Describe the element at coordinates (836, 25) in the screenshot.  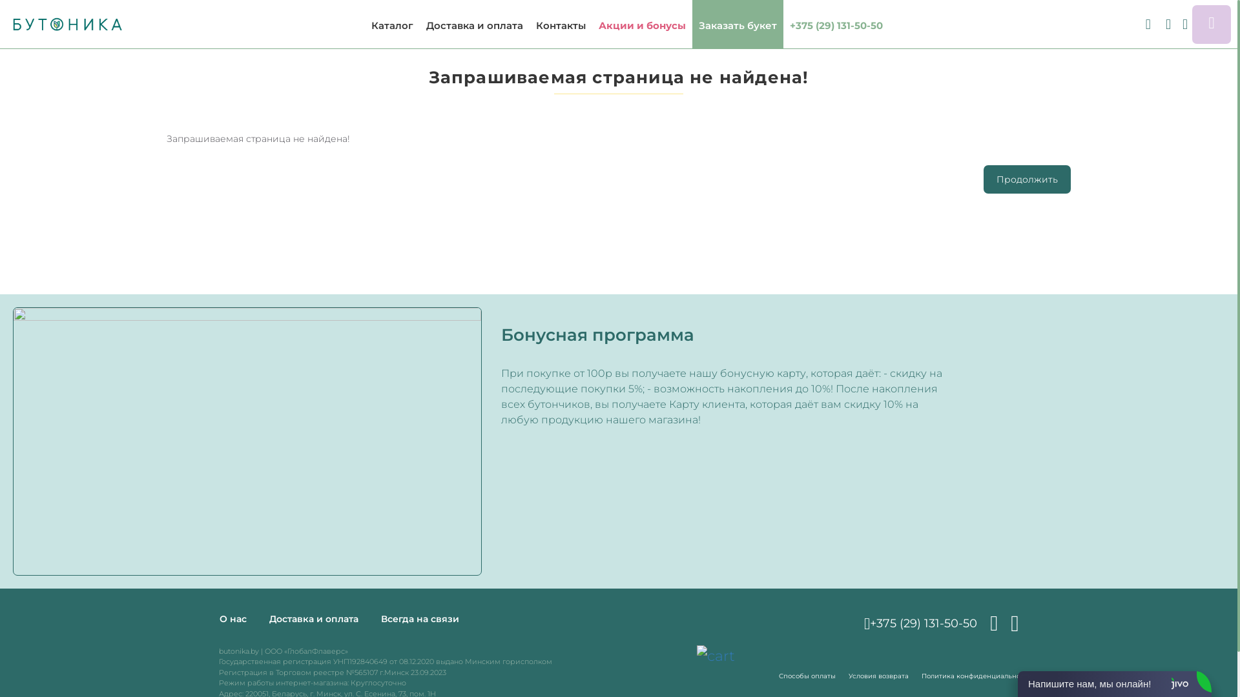
I see `+375 (29) 131-50-50` at that location.